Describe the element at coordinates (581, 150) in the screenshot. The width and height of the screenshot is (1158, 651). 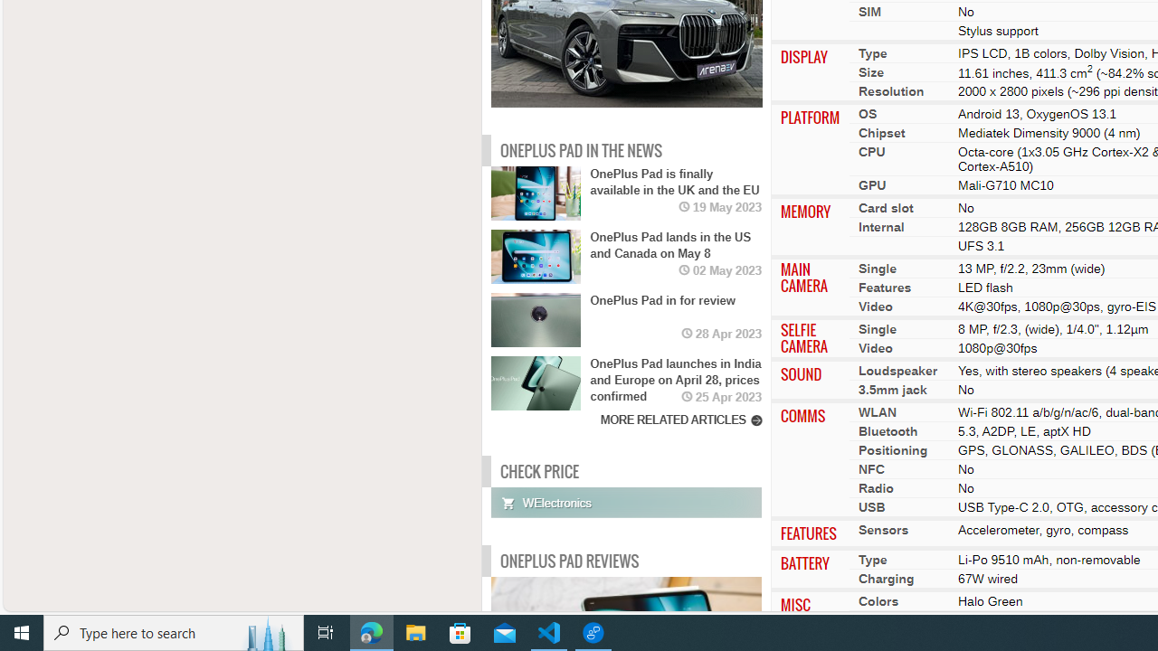
I see `ONEPLUS PAD IN THE NEWS` at that location.